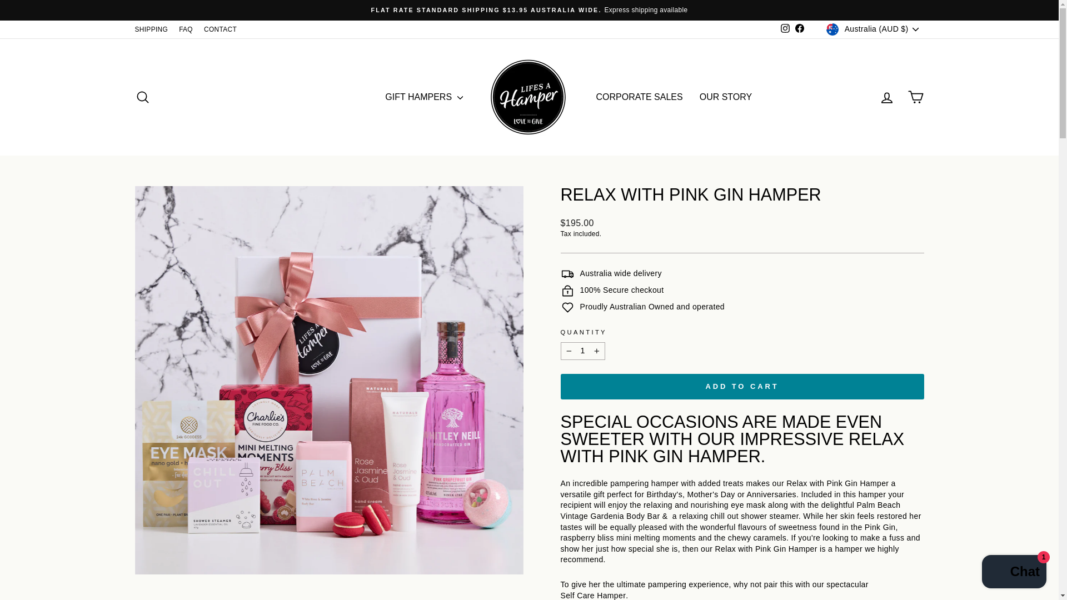 The image size is (1067, 600). I want to click on Lifes A Hamper on Facebook, so click(799, 29).